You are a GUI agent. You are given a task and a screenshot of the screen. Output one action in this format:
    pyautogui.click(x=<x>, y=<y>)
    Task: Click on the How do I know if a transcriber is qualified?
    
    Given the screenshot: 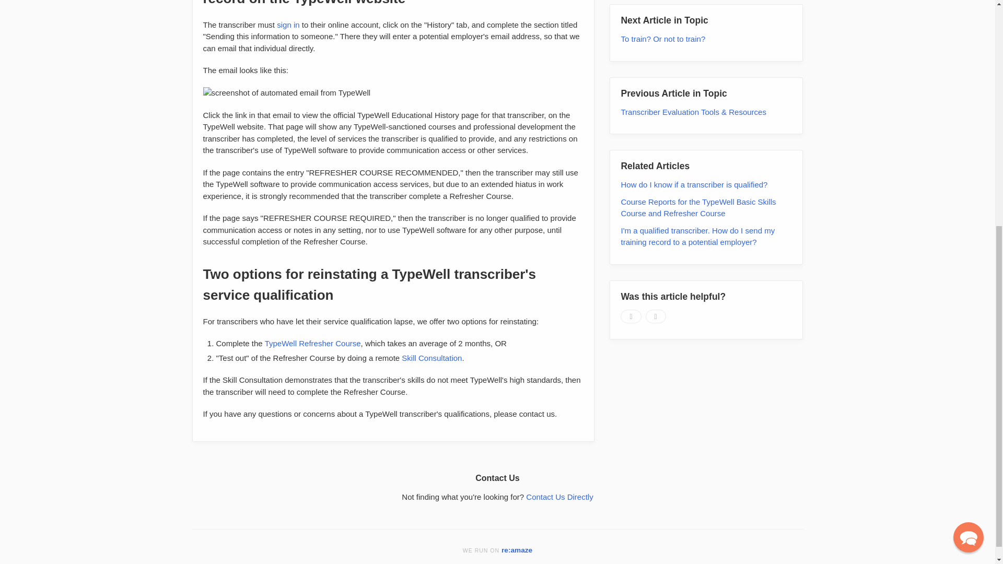 What is the action you would take?
    pyautogui.click(x=694, y=49)
    